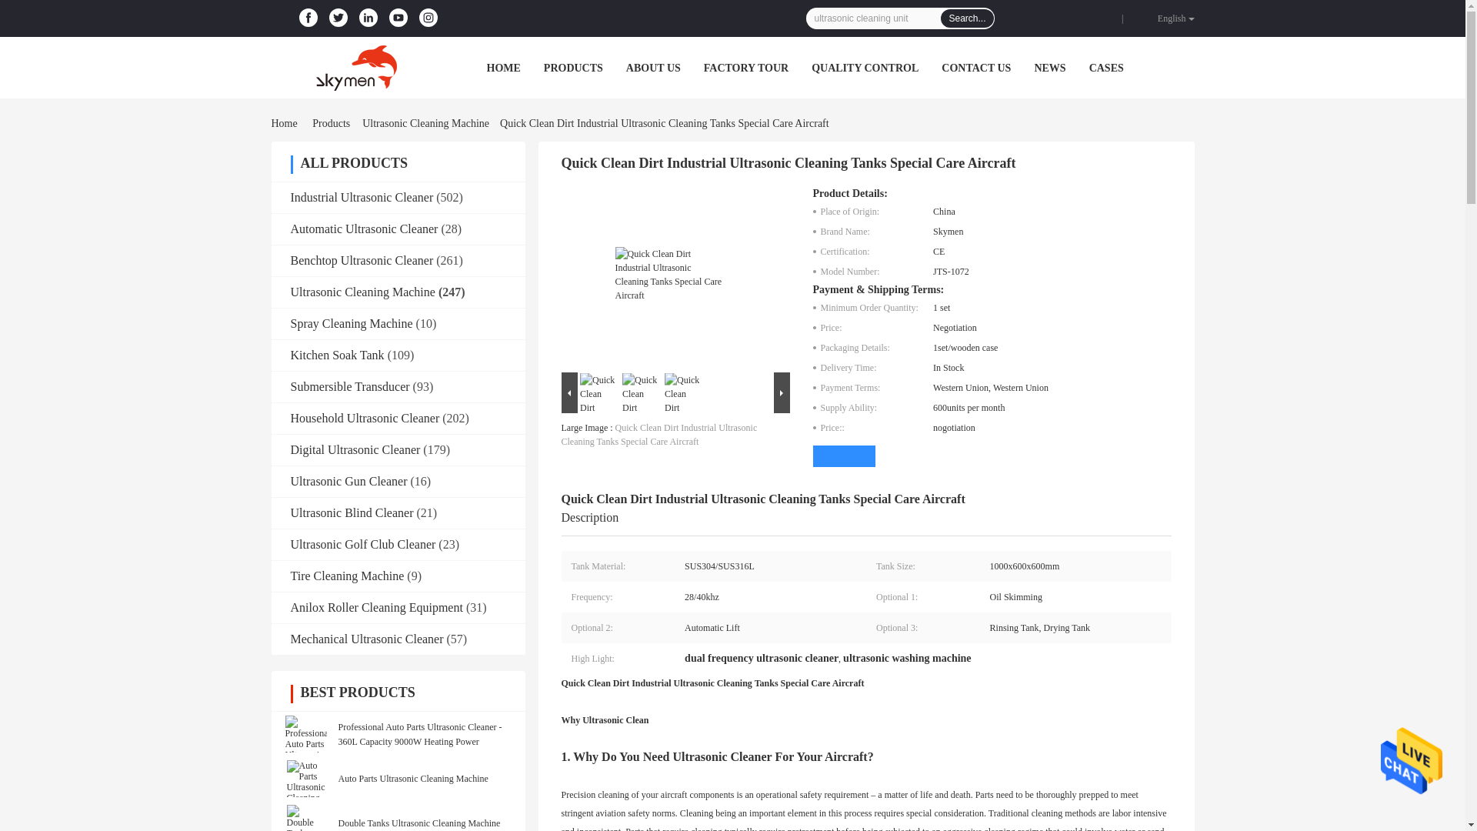  I want to click on Skymen Technology Corporation Limited Instagram, so click(428, 18).